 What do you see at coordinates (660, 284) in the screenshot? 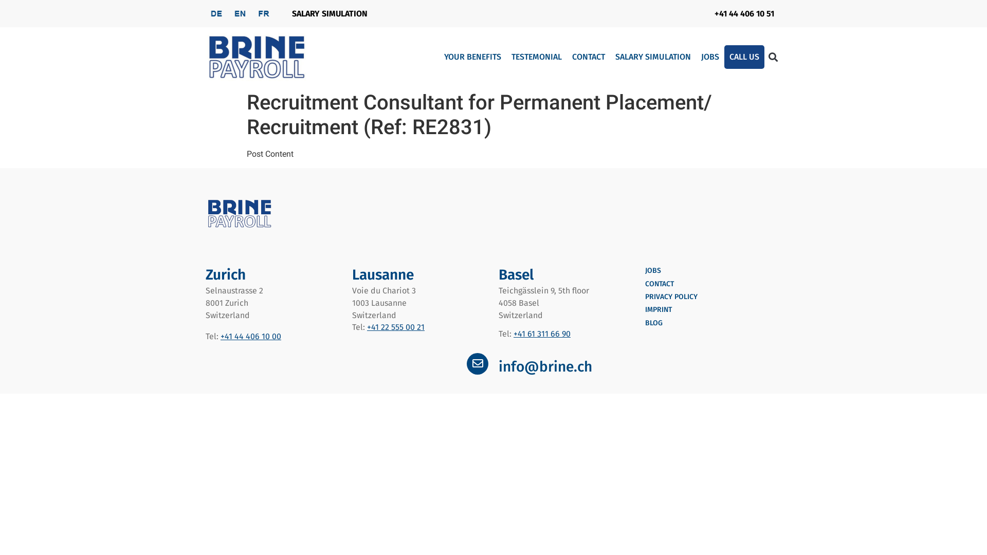
I see `CONTACT` at bounding box center [660, 284].